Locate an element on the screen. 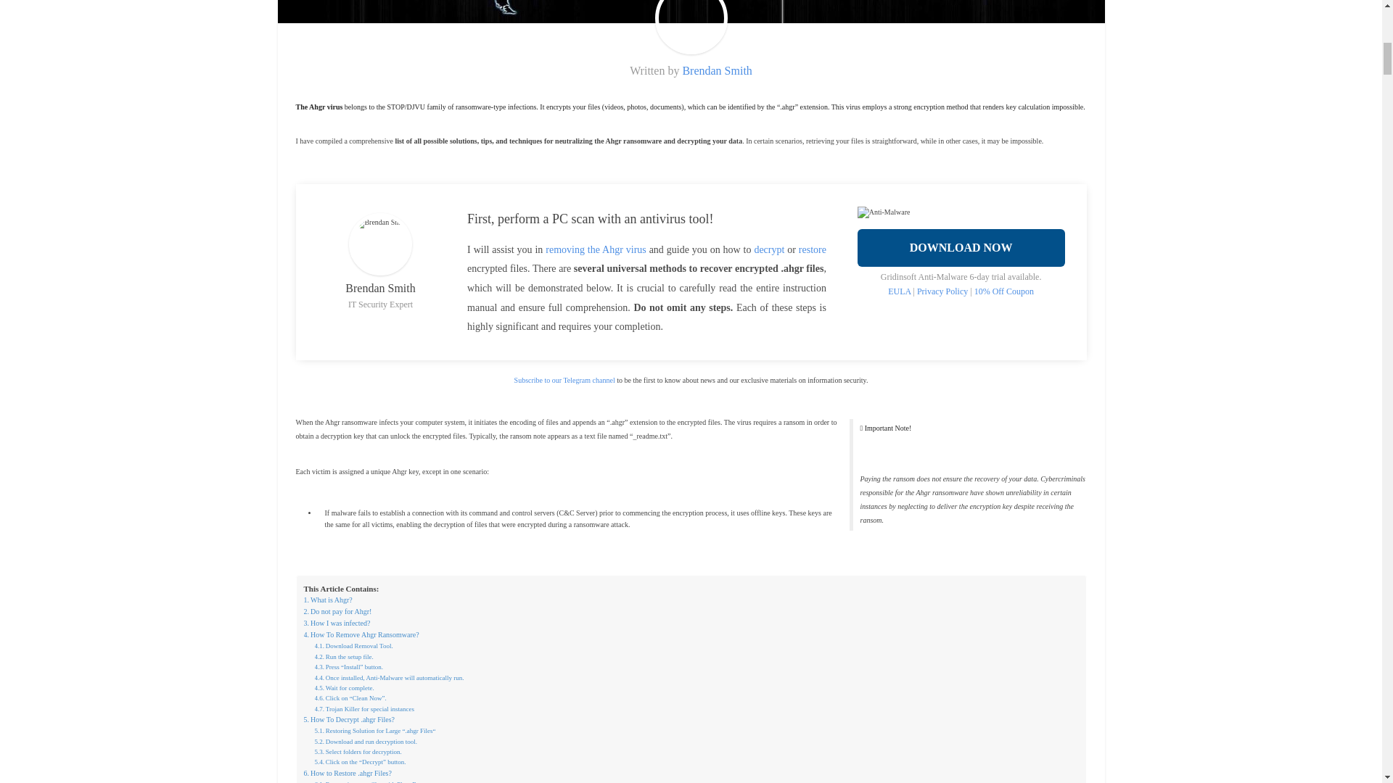  DOWNLOAD NOW is located at coordinates (961, 248).